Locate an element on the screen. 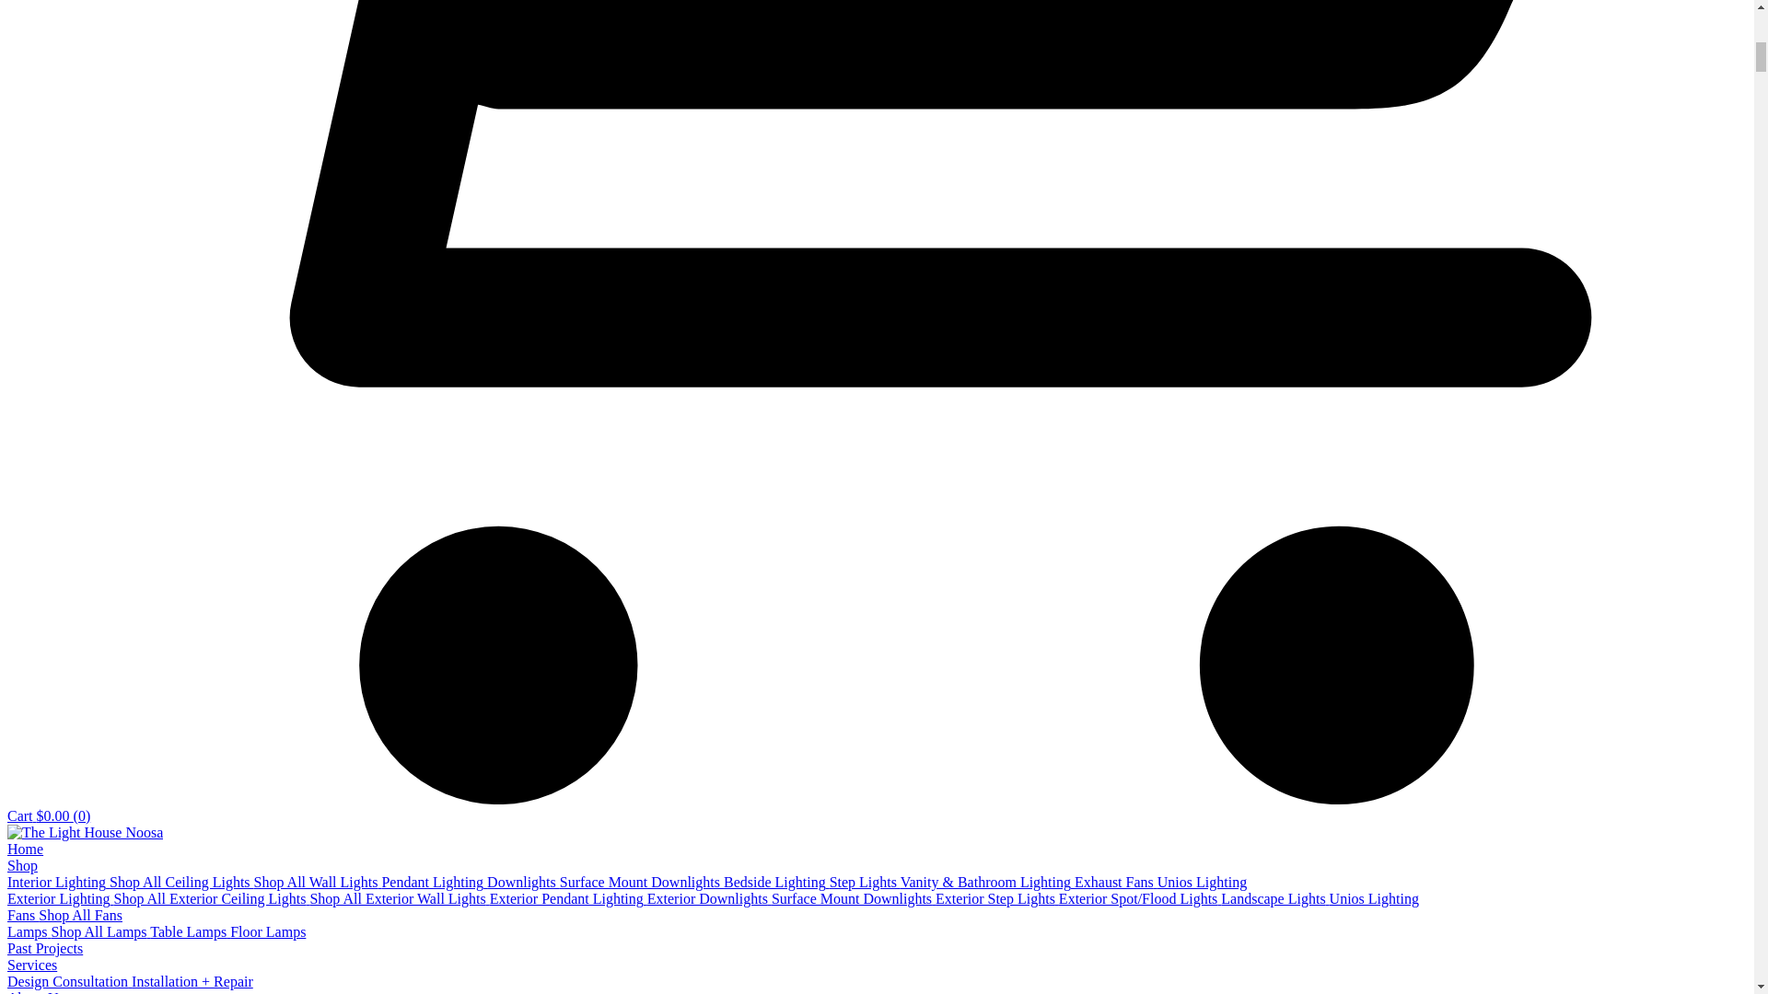 The height and width of the screenshot is (994, 1768). Unios Lighting is located at coordinates (1202, 882).